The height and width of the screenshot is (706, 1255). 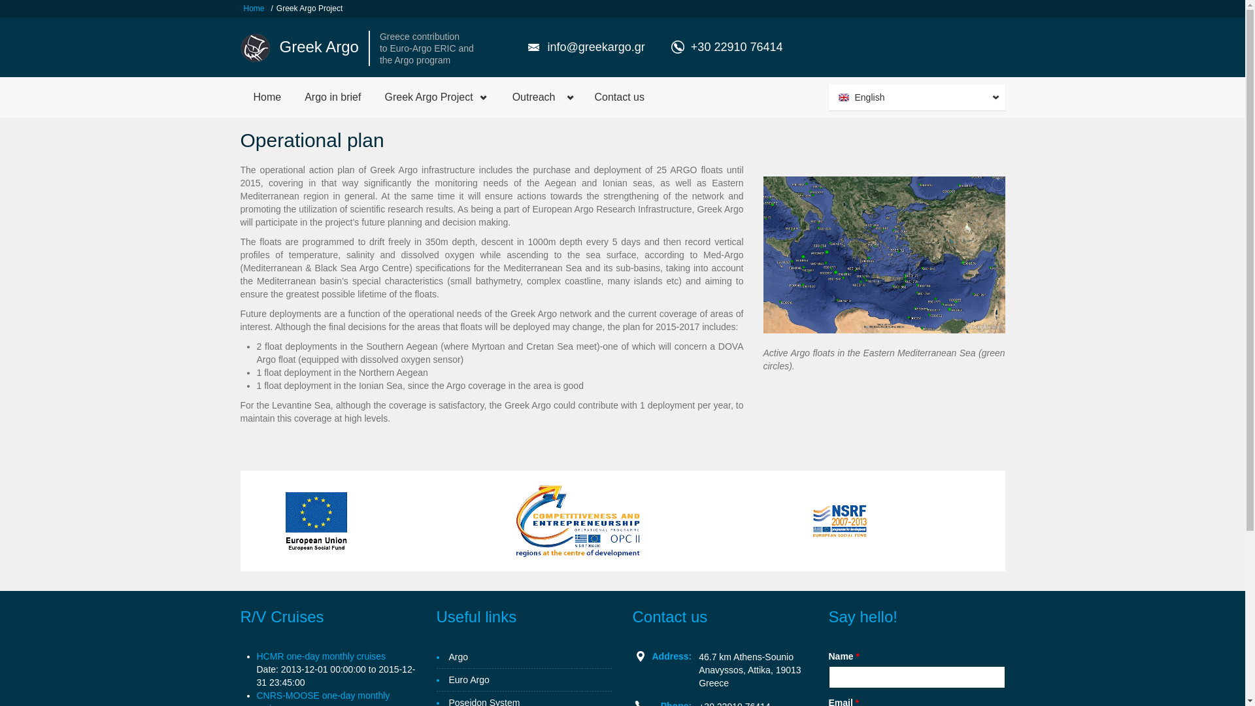 I want to click on Home, so click(x=255, y=46).